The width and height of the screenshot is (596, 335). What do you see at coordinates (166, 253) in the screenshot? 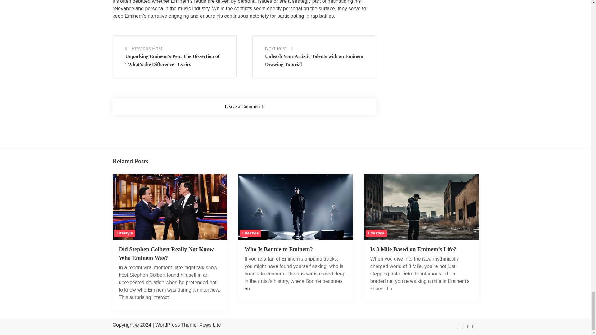
I see `Did Stephen Colbert Really Not Know Who Eminem Was?` at bounding box center [166, 253].